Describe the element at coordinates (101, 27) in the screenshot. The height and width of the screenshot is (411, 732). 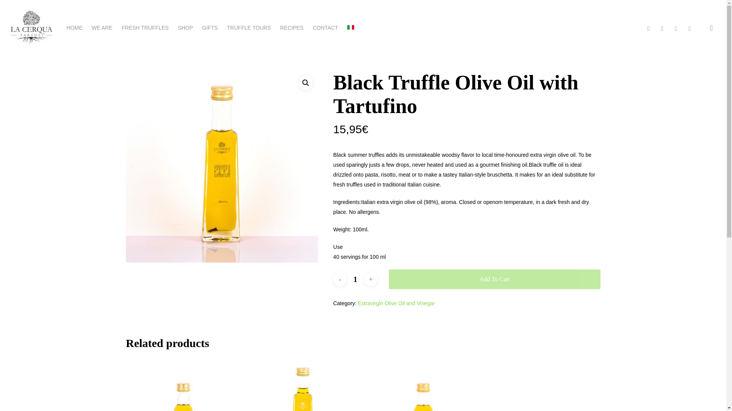
I see `WE ARE` at that location.